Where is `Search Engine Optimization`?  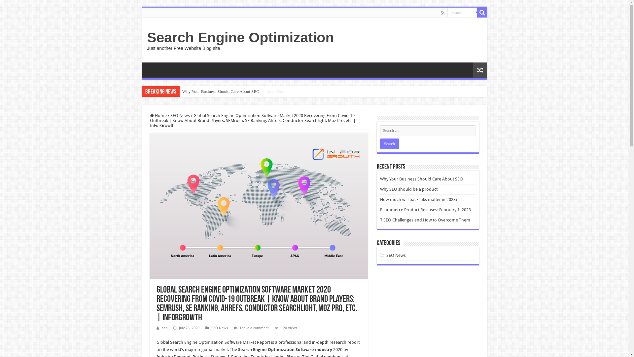 Search Engine Optimization is located at coordinates (240, 37).